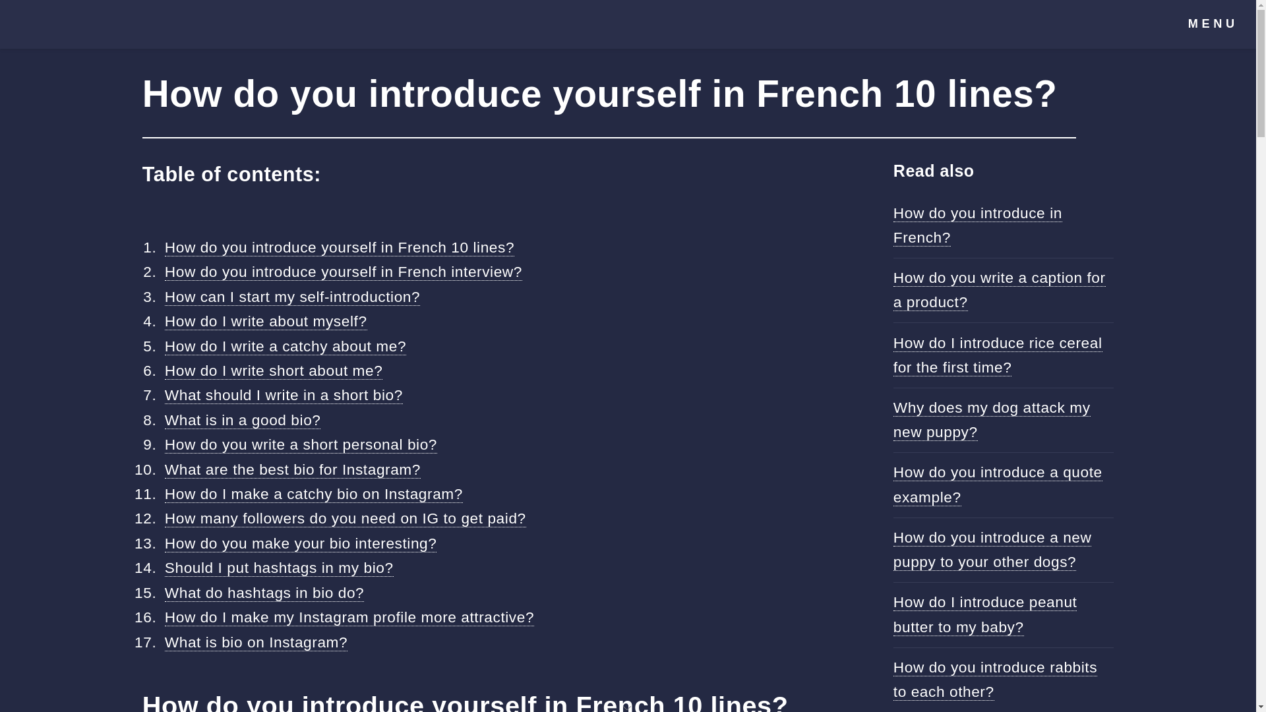 The height and width of the screenshot is (712, 1266). Describe the element at coordinates (985, 614) in the screenshot. I see `How do I introduce peanut butter to my baby?` at that location.